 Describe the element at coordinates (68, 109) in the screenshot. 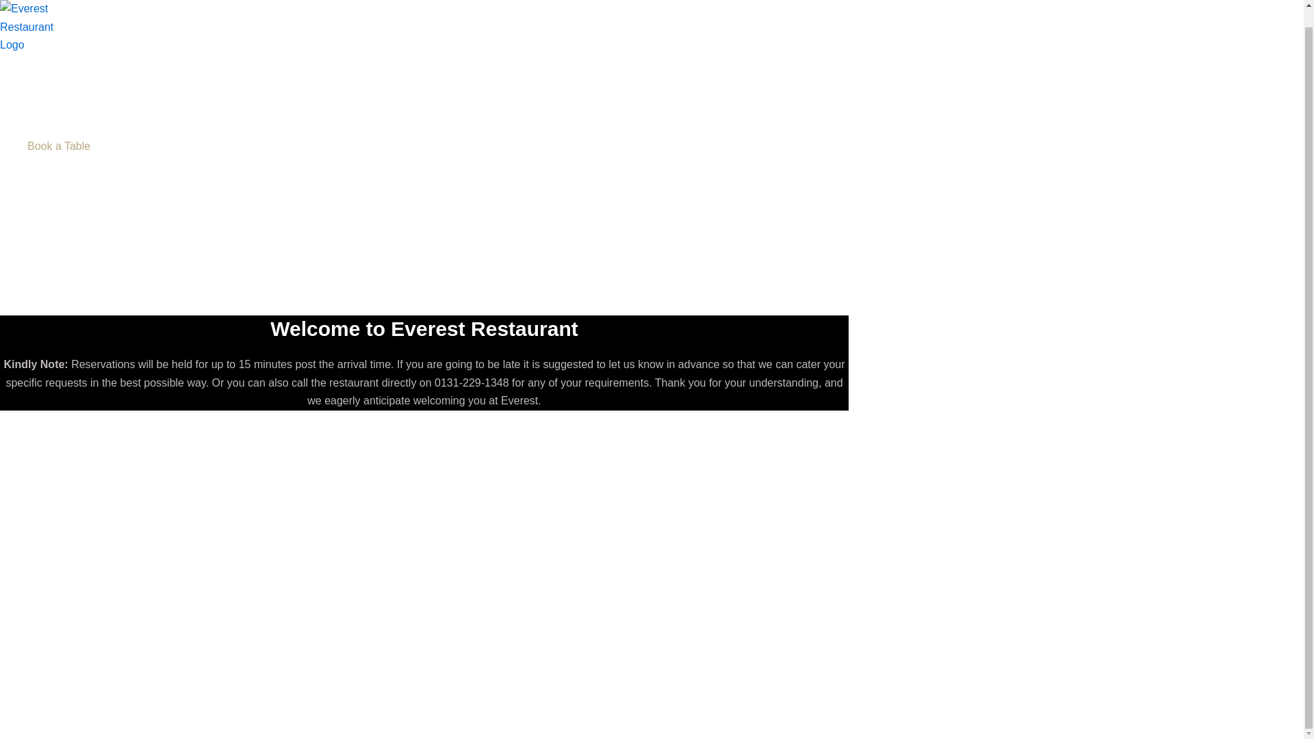

I see `Takeaway Menu` at that location.